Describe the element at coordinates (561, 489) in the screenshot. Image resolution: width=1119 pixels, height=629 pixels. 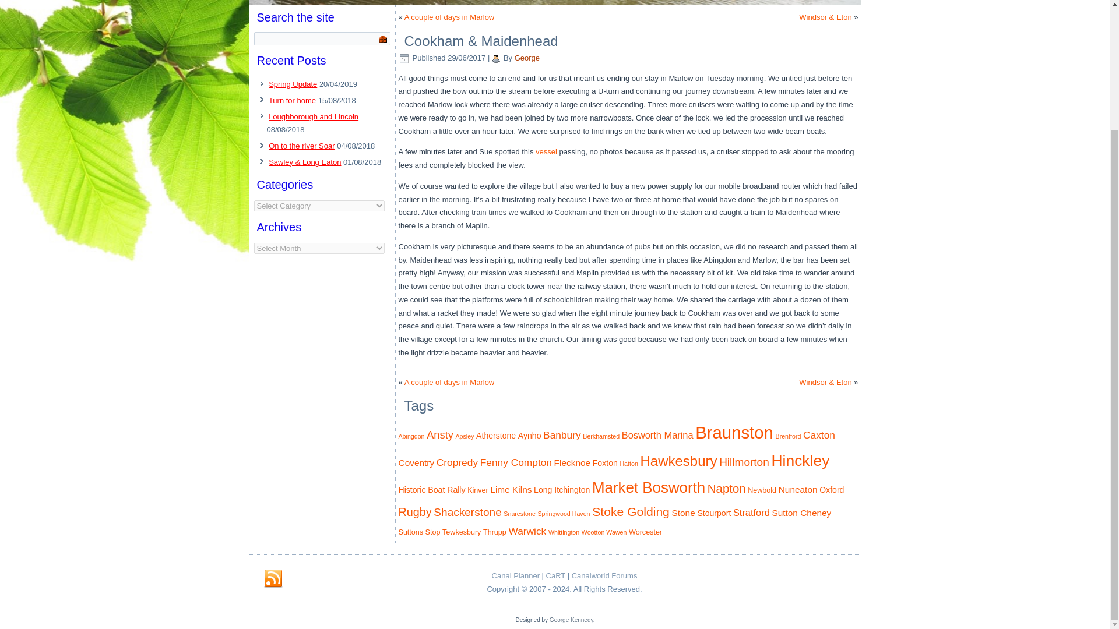
I see `Long Itchington` at that location.